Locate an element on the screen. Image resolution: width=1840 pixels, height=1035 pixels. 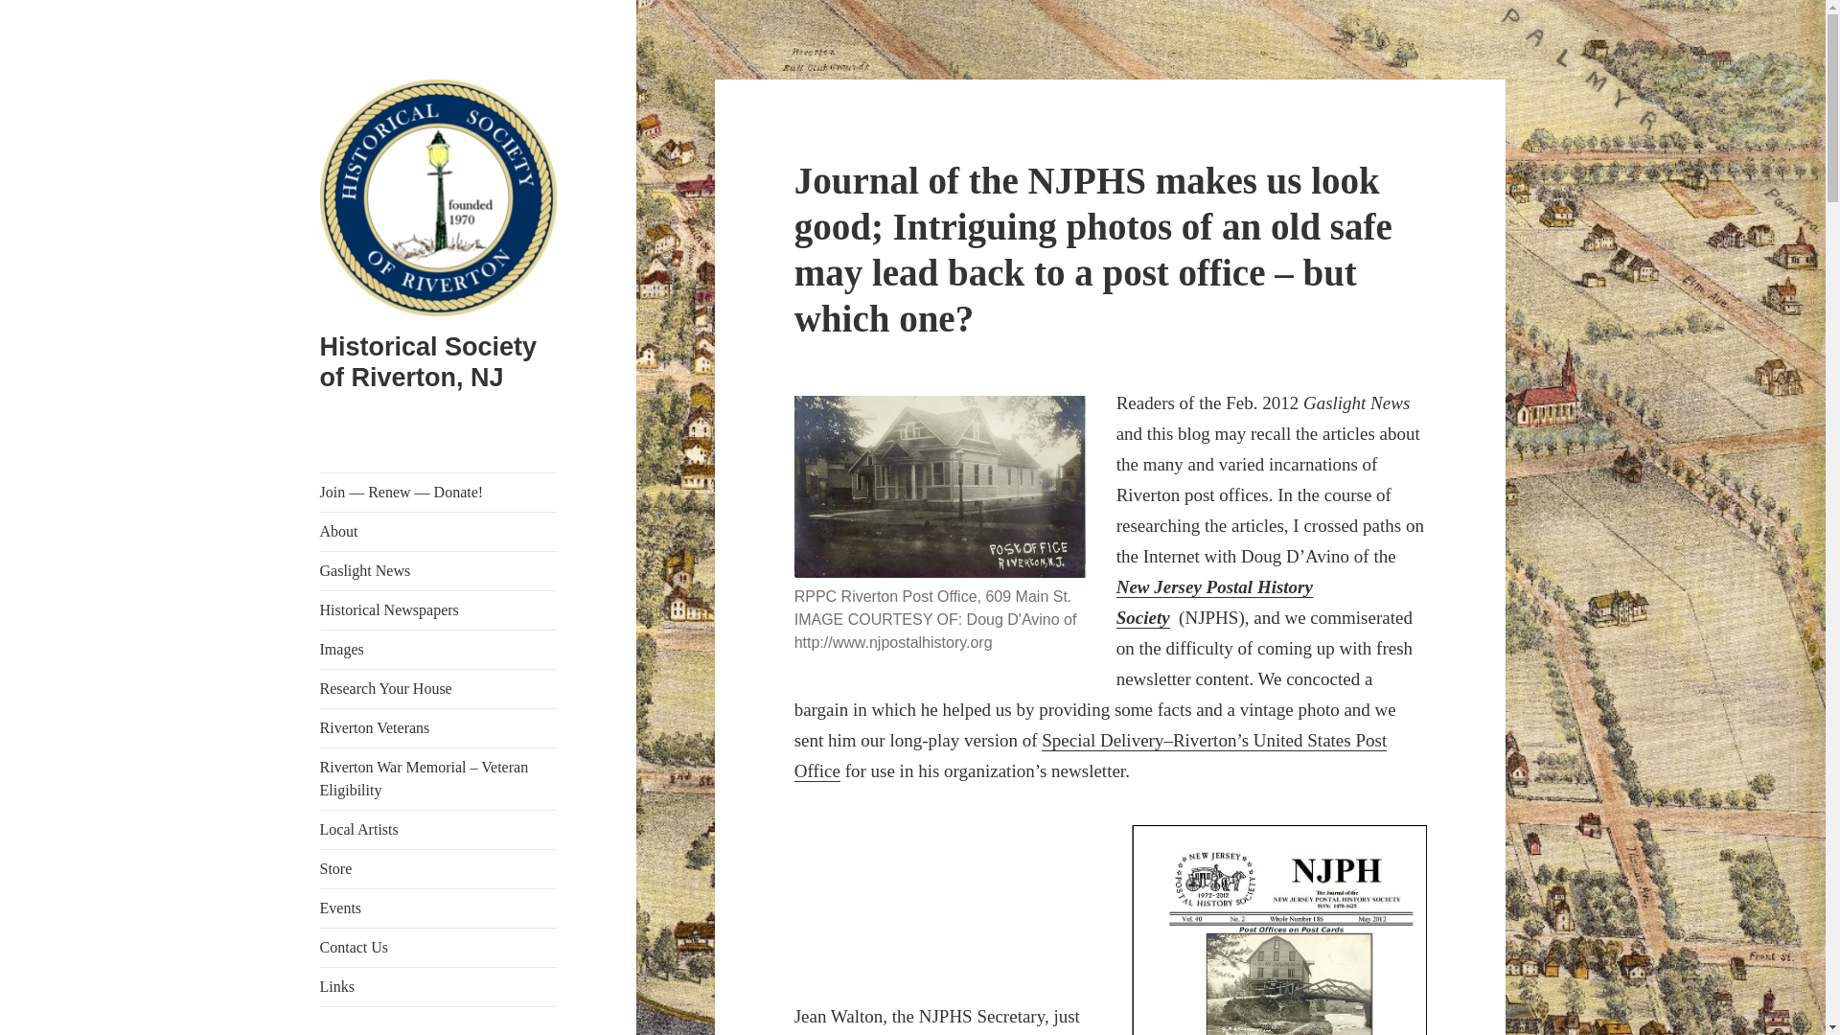
Store is located at coordinates (439, 868).